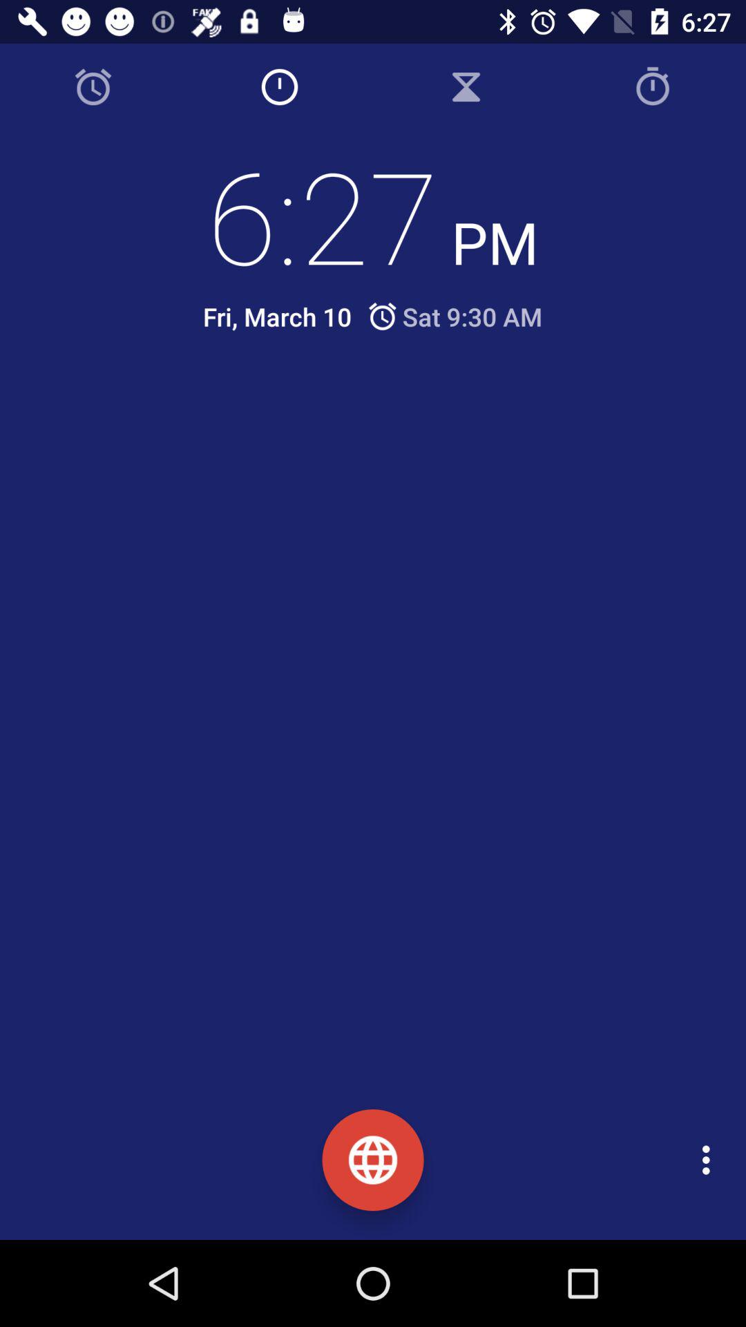 The image size is (746, 1327). Describe the element at coordinates (710, 1160) in the screenshot. I see `launch item at the bottom right corner` at that location.